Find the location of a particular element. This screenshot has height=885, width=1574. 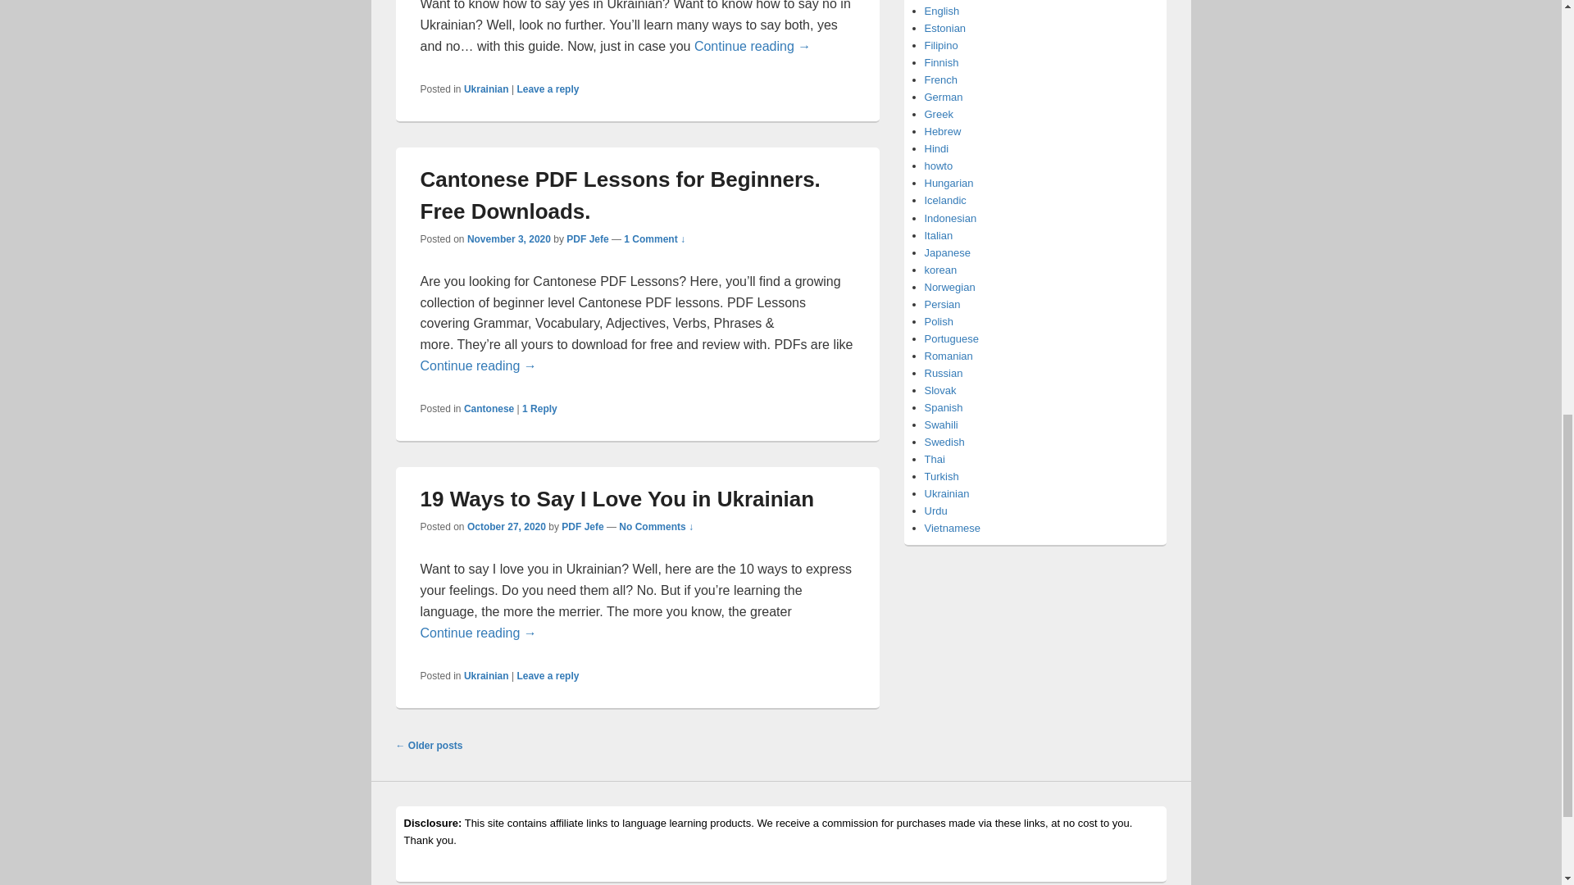

View all posts by PDF Jefe is located at coordinates (582, 527).